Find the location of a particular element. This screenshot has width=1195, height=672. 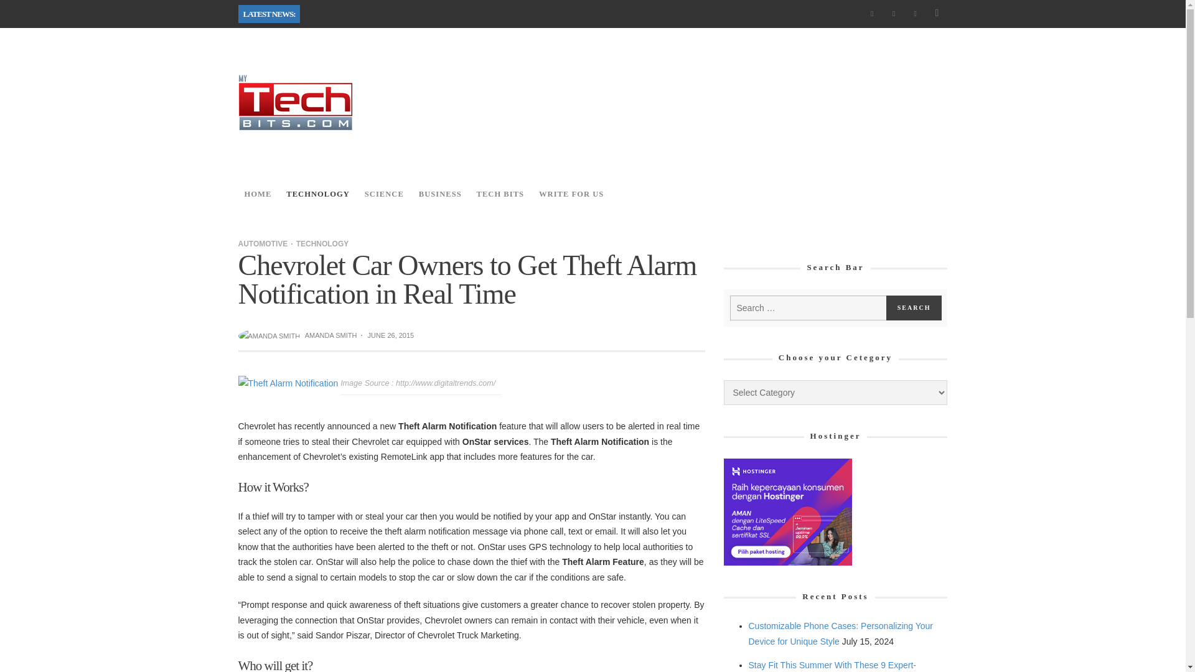

WRITE FOR US is located at coordinates (571, 194).